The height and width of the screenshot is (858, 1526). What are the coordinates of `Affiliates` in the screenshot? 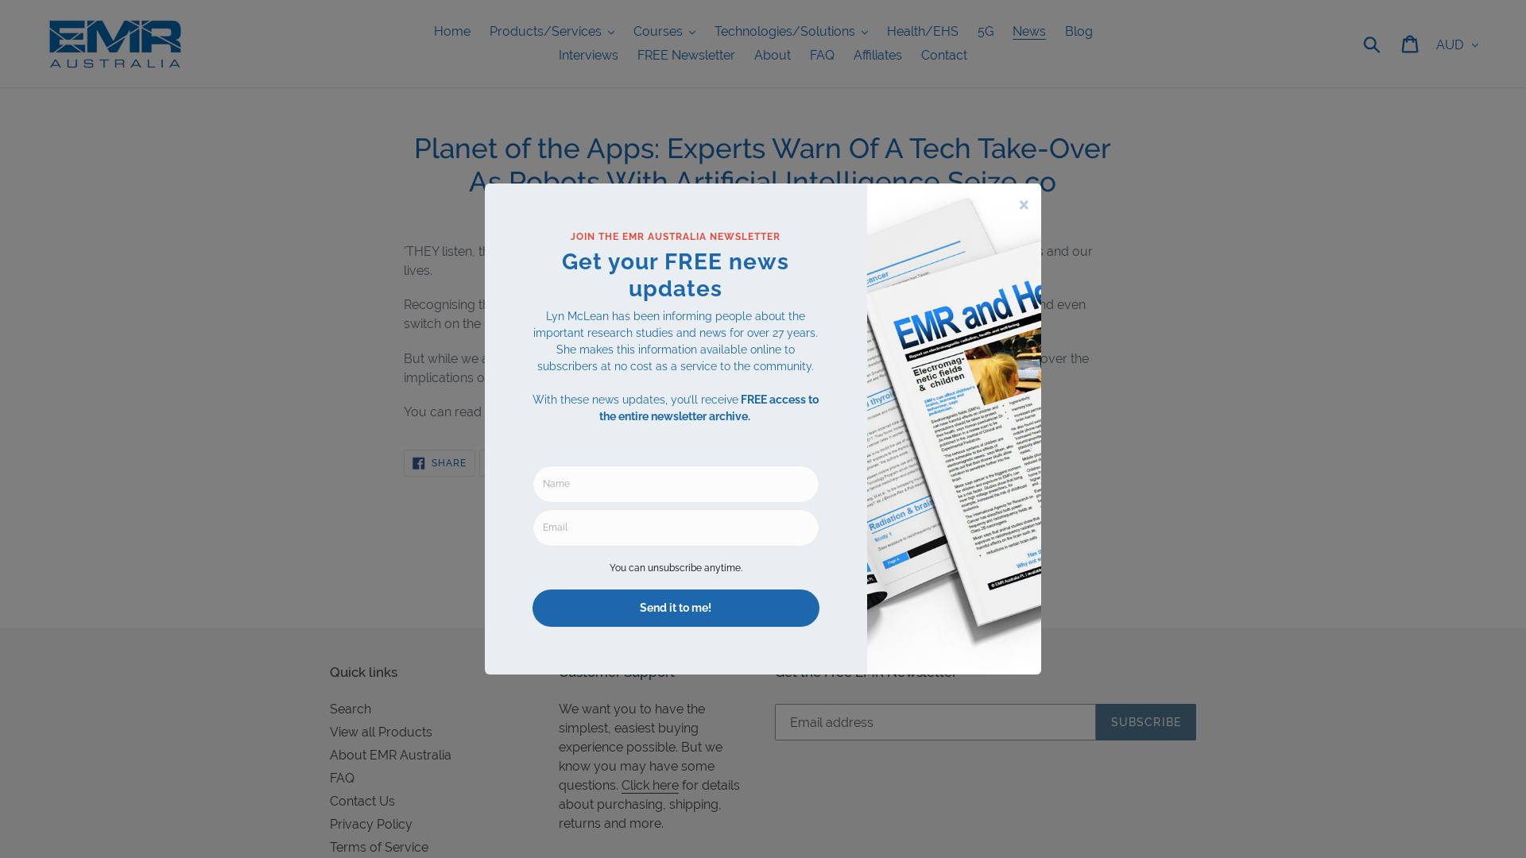 It's located at (877, 56).